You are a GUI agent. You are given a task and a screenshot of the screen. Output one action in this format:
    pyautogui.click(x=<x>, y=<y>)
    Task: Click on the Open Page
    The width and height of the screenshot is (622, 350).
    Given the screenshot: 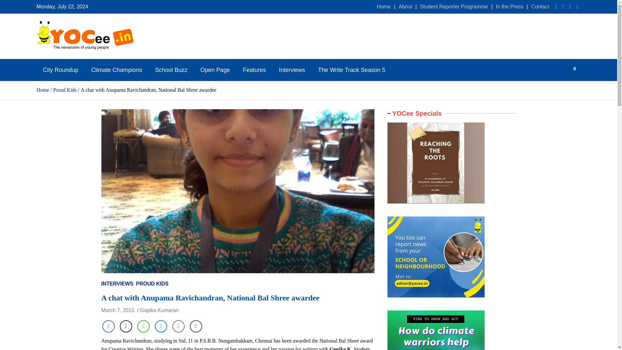 What is the action you would take?
    pyautogui.click(x=215, y=70)
    